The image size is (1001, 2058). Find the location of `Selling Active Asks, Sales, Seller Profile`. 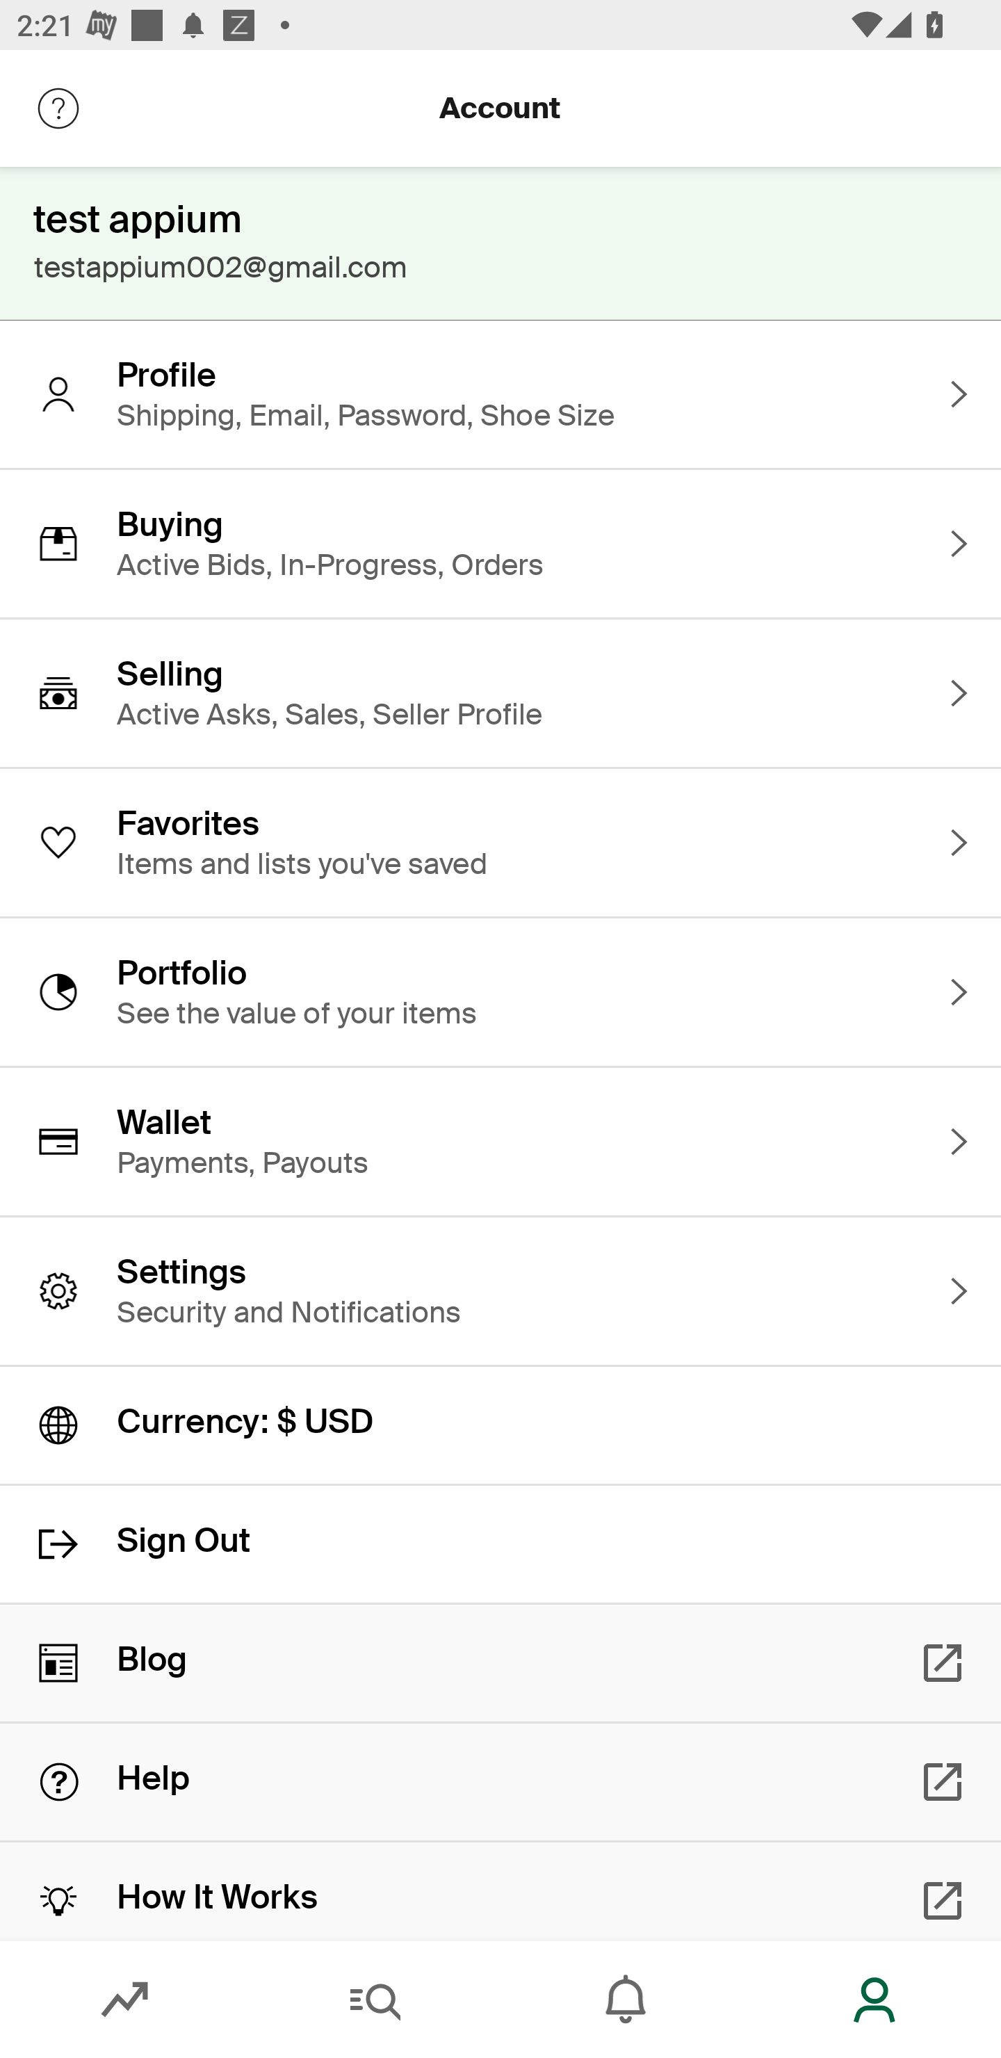

Selling Active Asks, Sales, Seller Profile is located at coordinates (500, 693).